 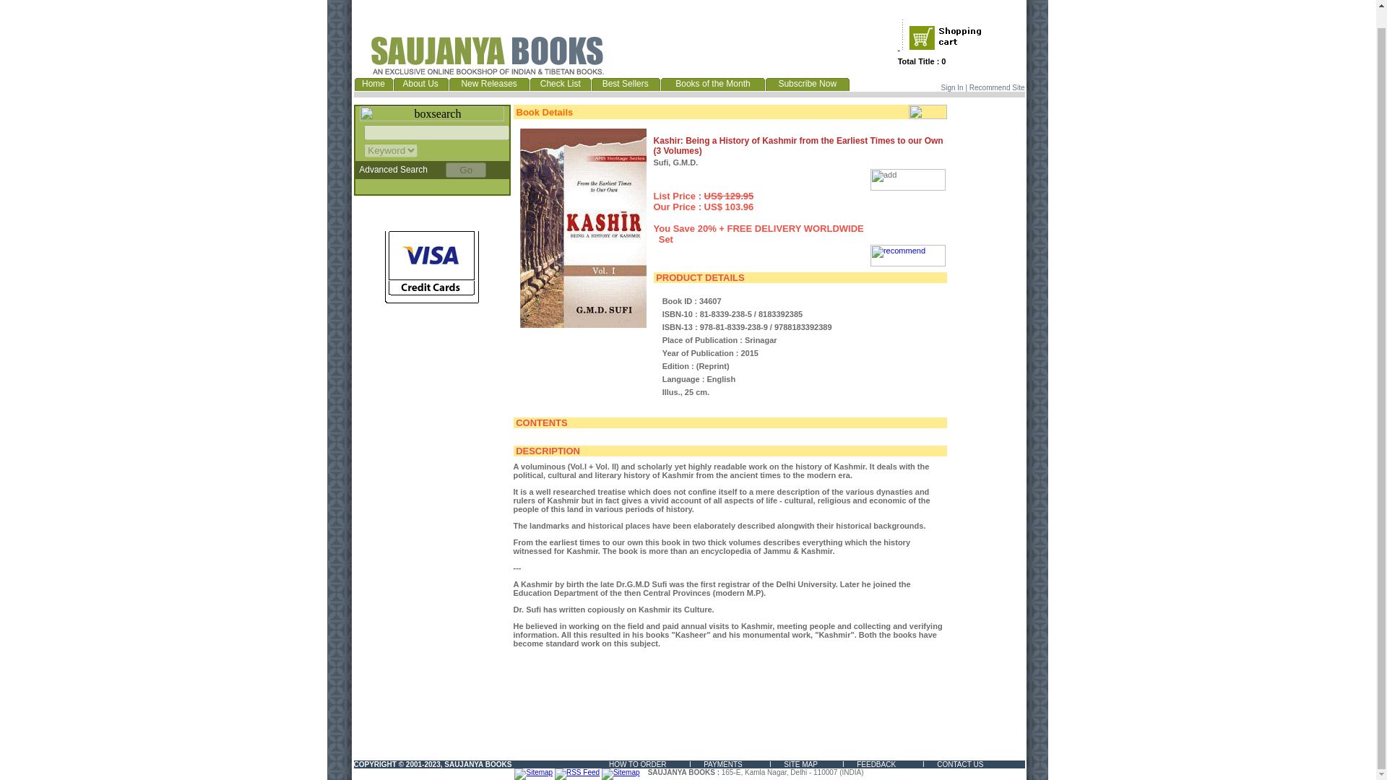 I want to click on PAYMENTS, so click(x=722, y=764).